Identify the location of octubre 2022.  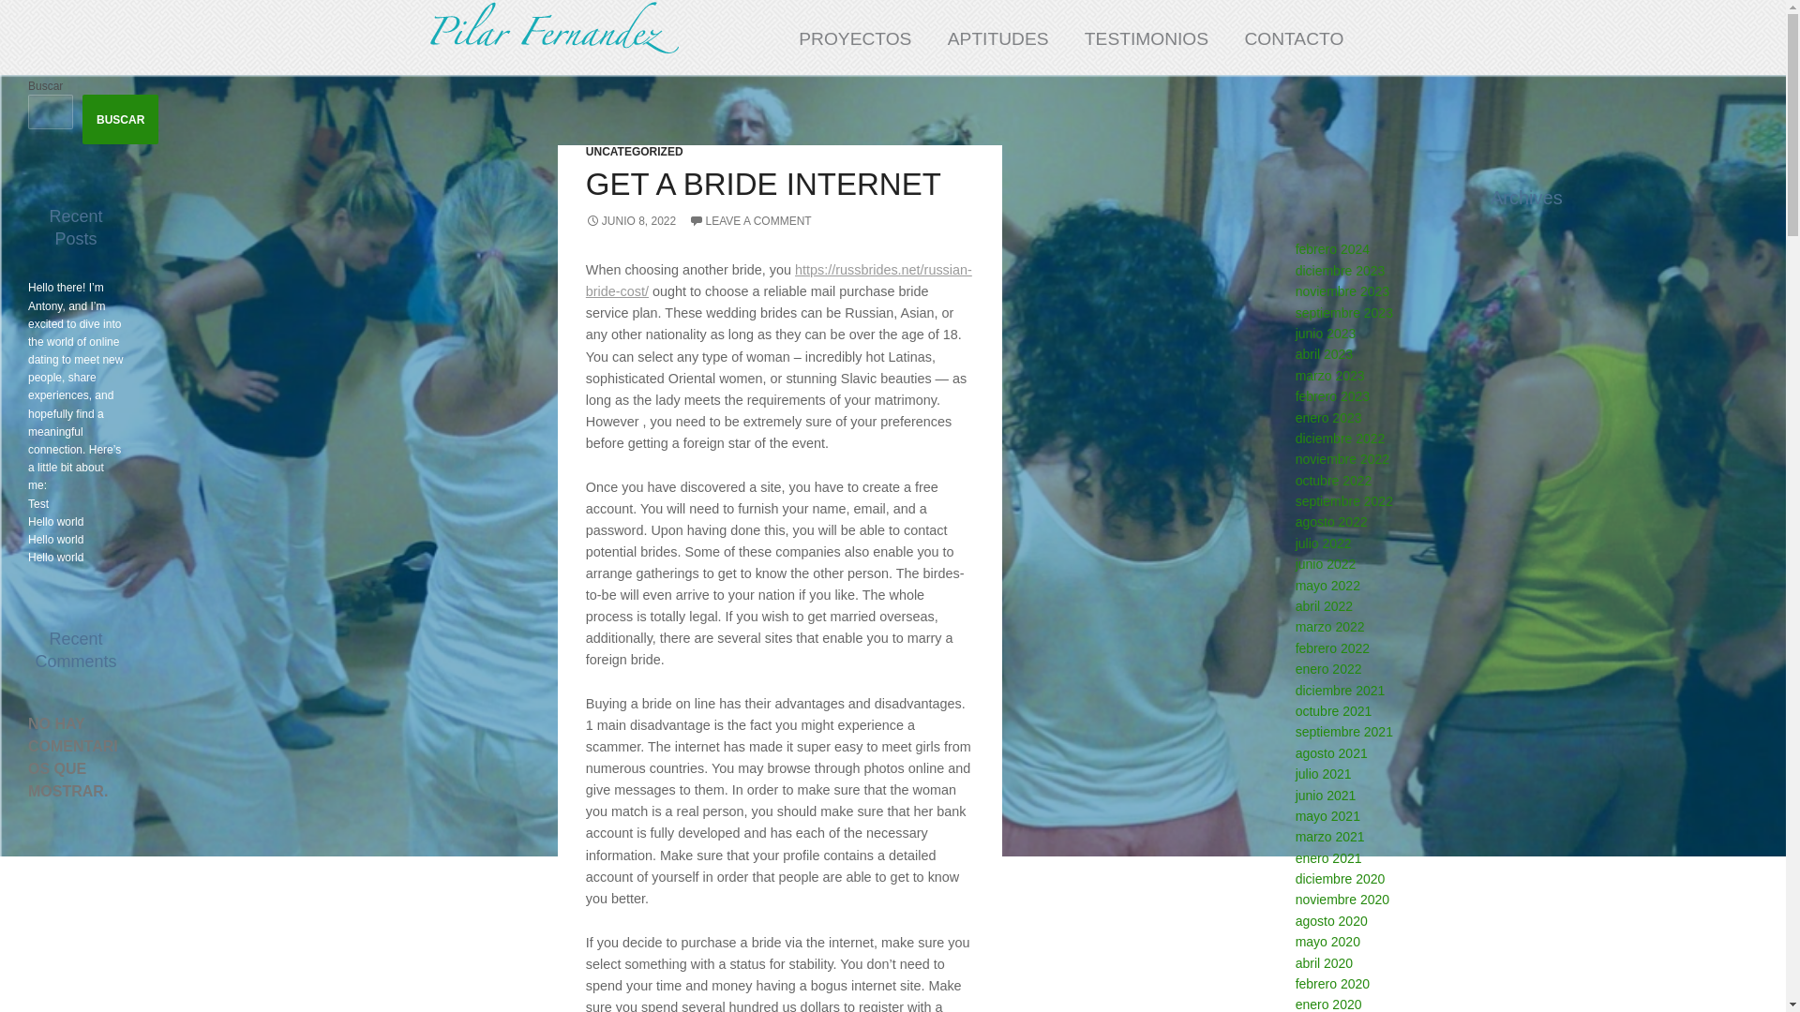
(1333, 480).